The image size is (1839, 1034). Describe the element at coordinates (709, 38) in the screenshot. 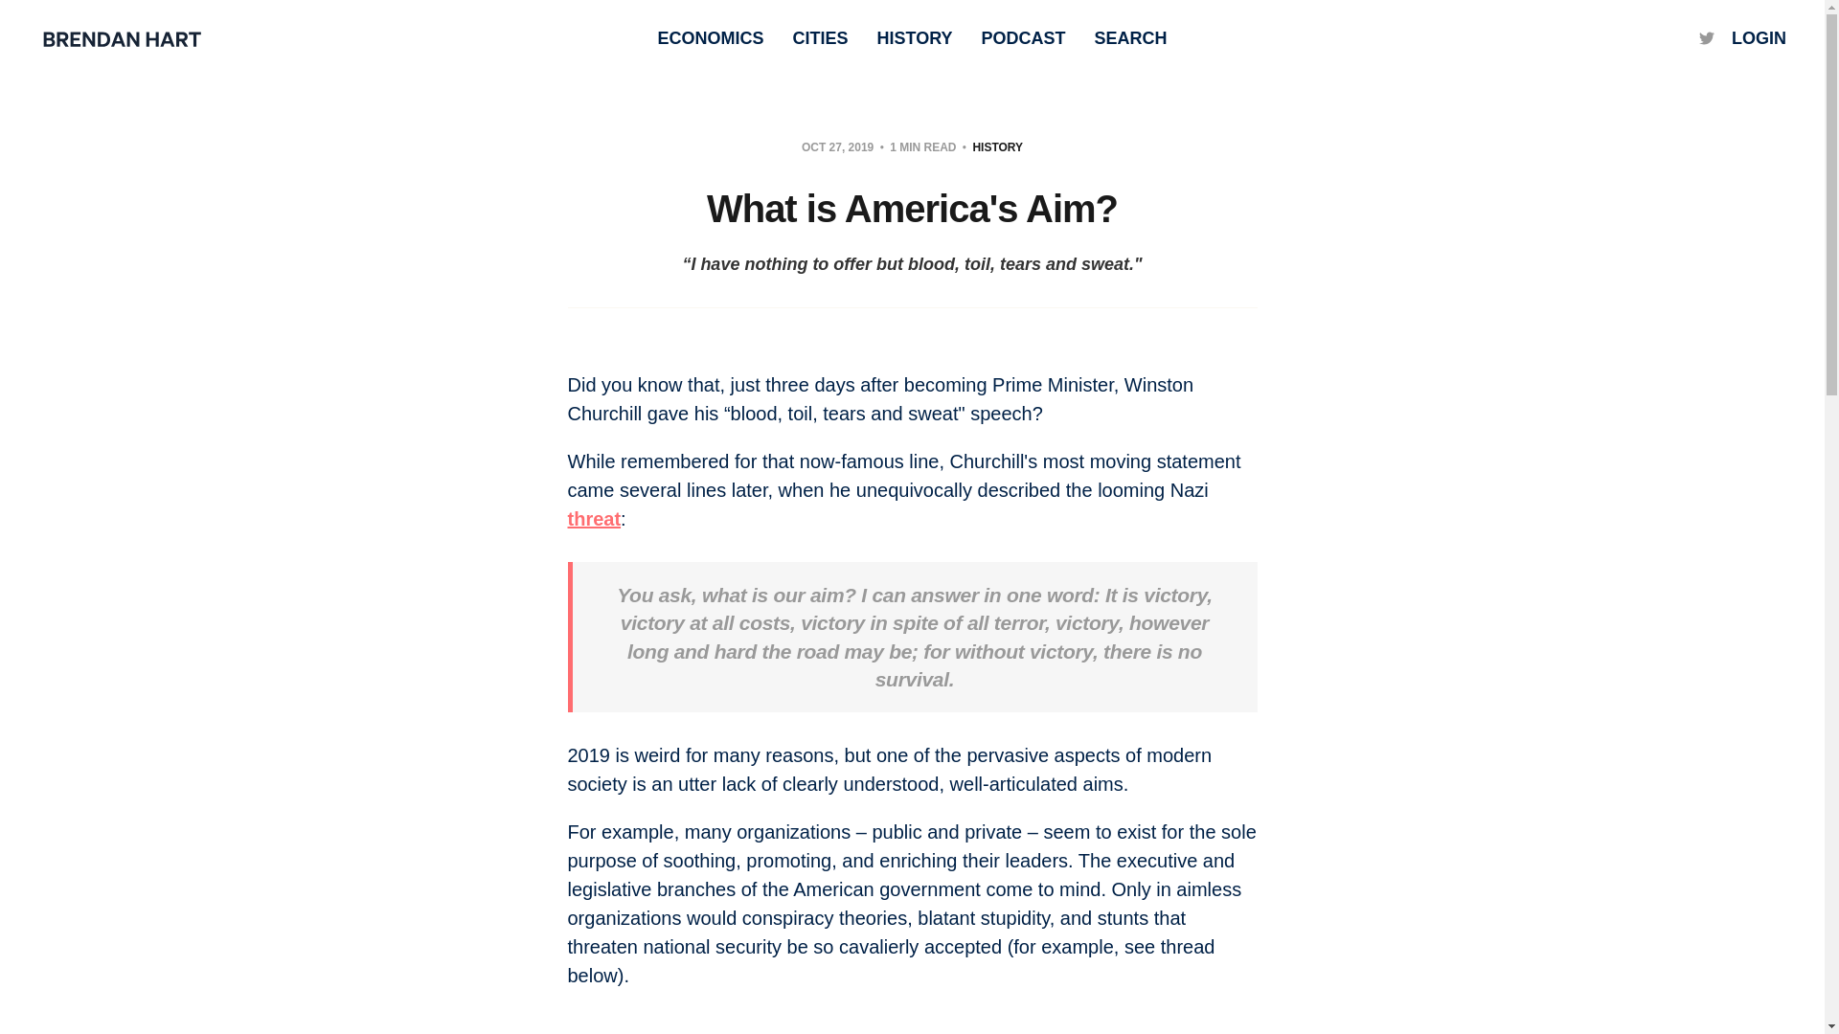

I see `ECONOMICS` at that location.